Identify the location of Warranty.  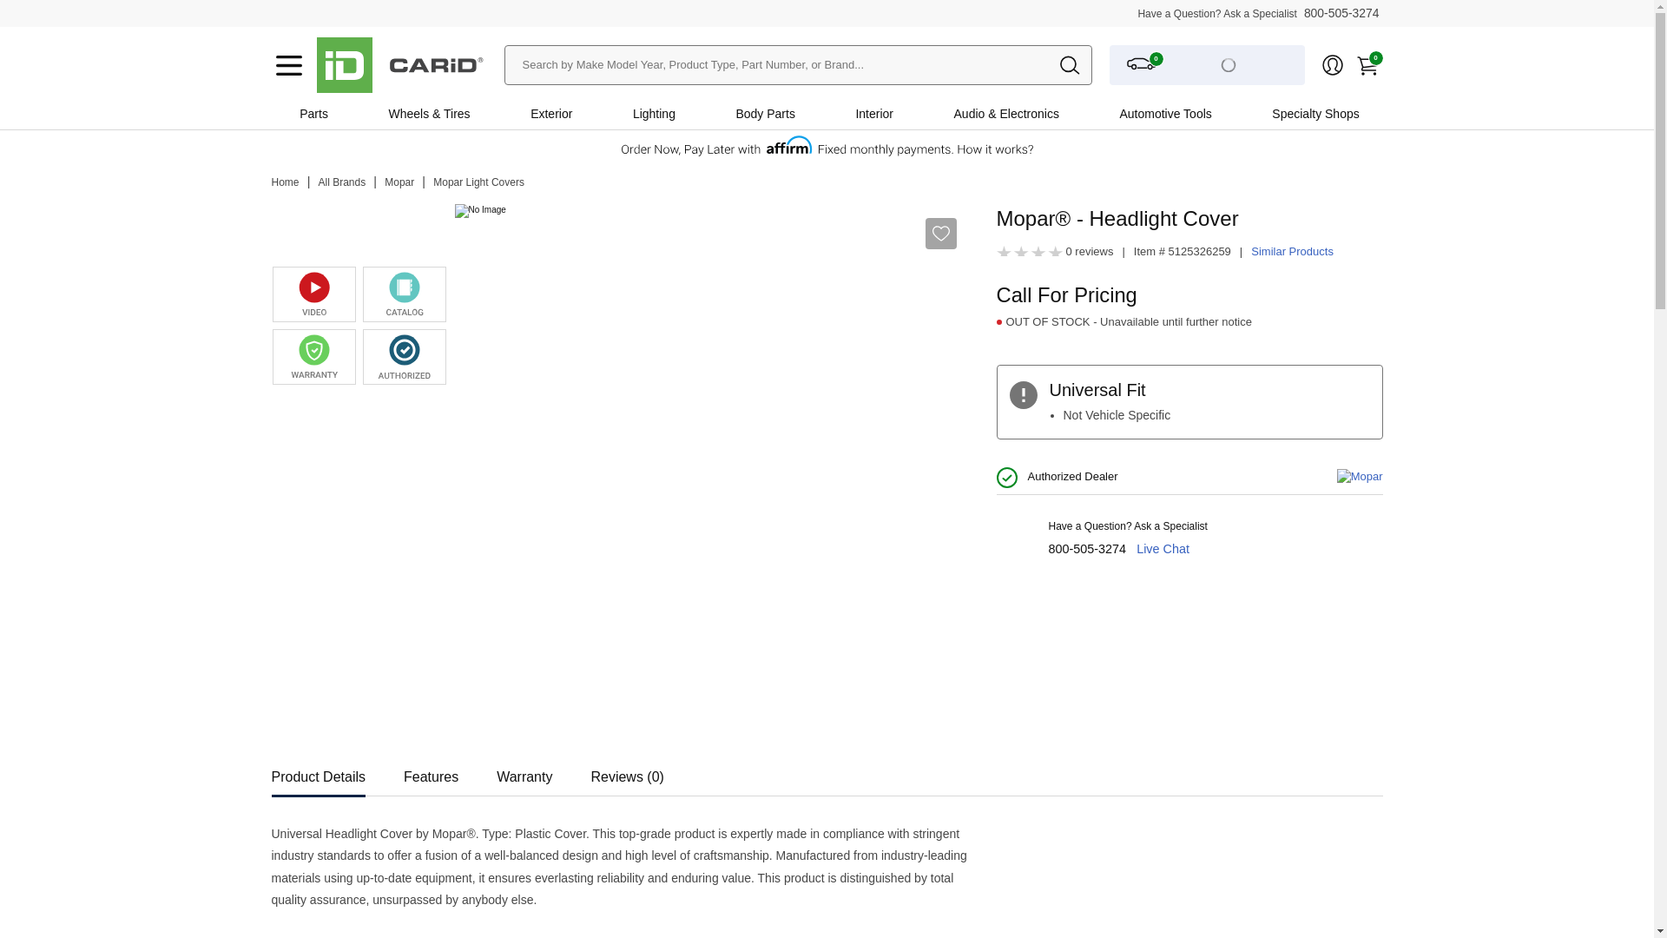
(524, 771).